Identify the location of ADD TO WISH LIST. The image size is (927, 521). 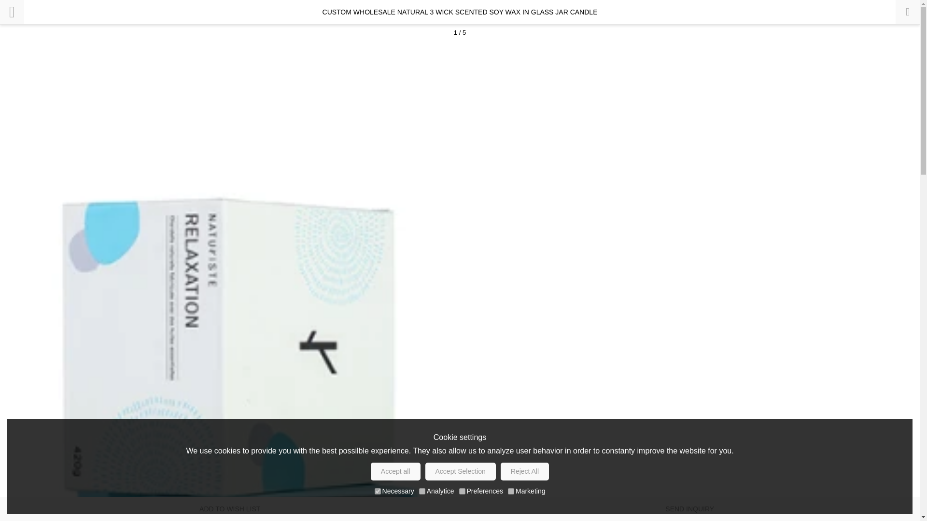
(230, 509).